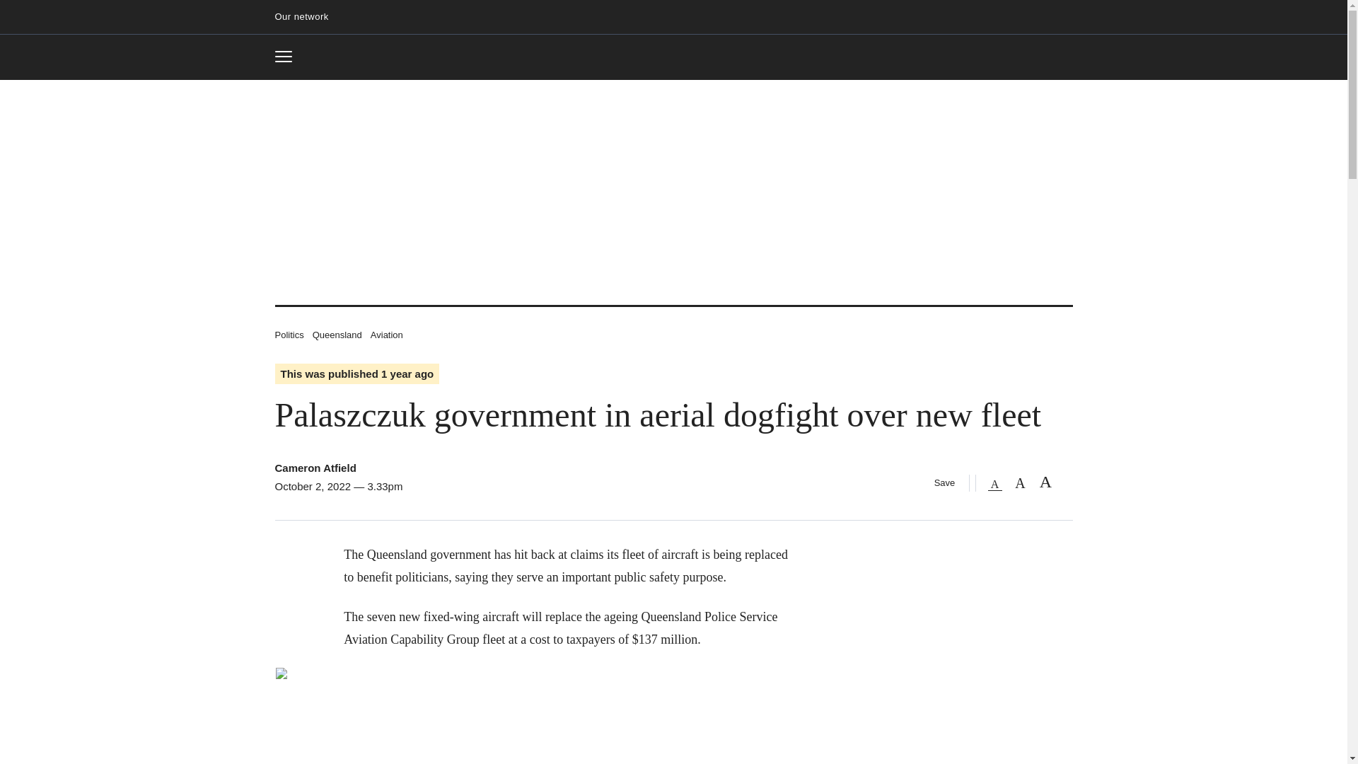 This screenshot has height=764, width=1358. I want to click on Queensland, so click(673, 58).